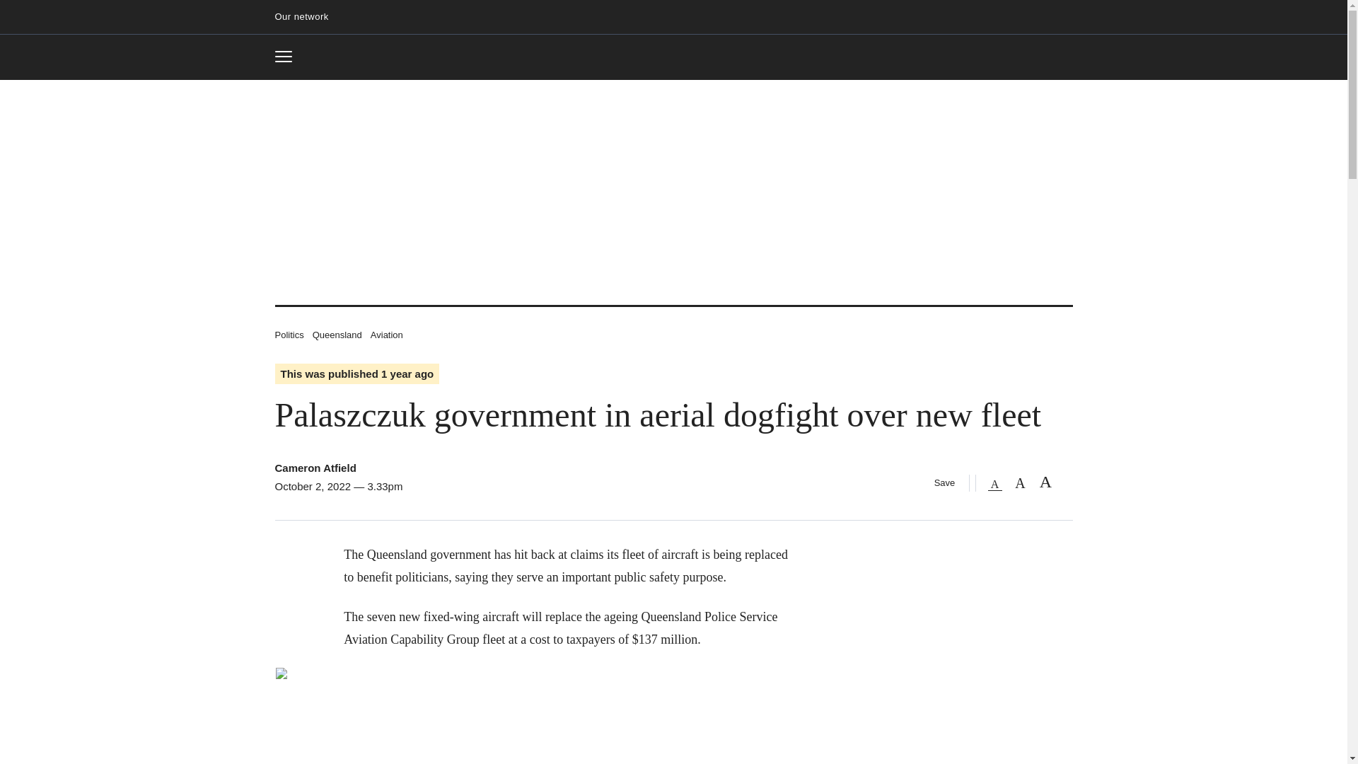 This screenshot has height=764, width=1358. I want to click on Queensland, so click(673, 58).